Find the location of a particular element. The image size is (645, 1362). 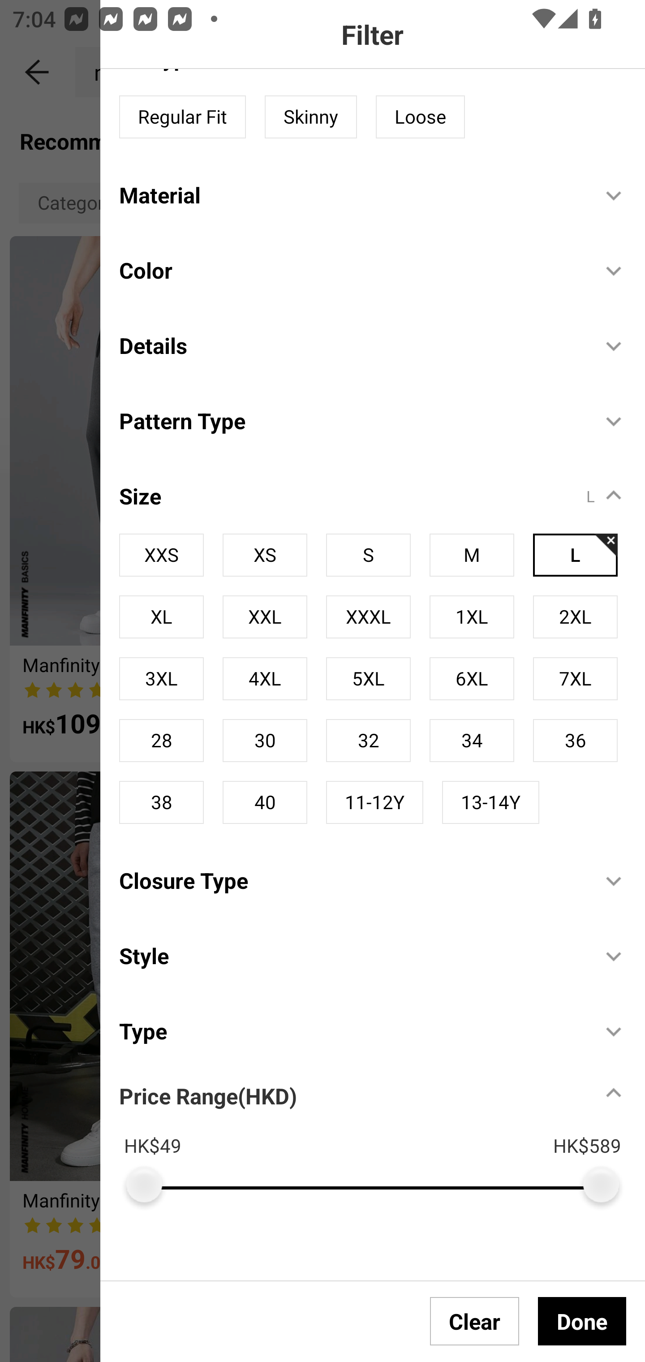

Size L is located at coordinates (382, 487).